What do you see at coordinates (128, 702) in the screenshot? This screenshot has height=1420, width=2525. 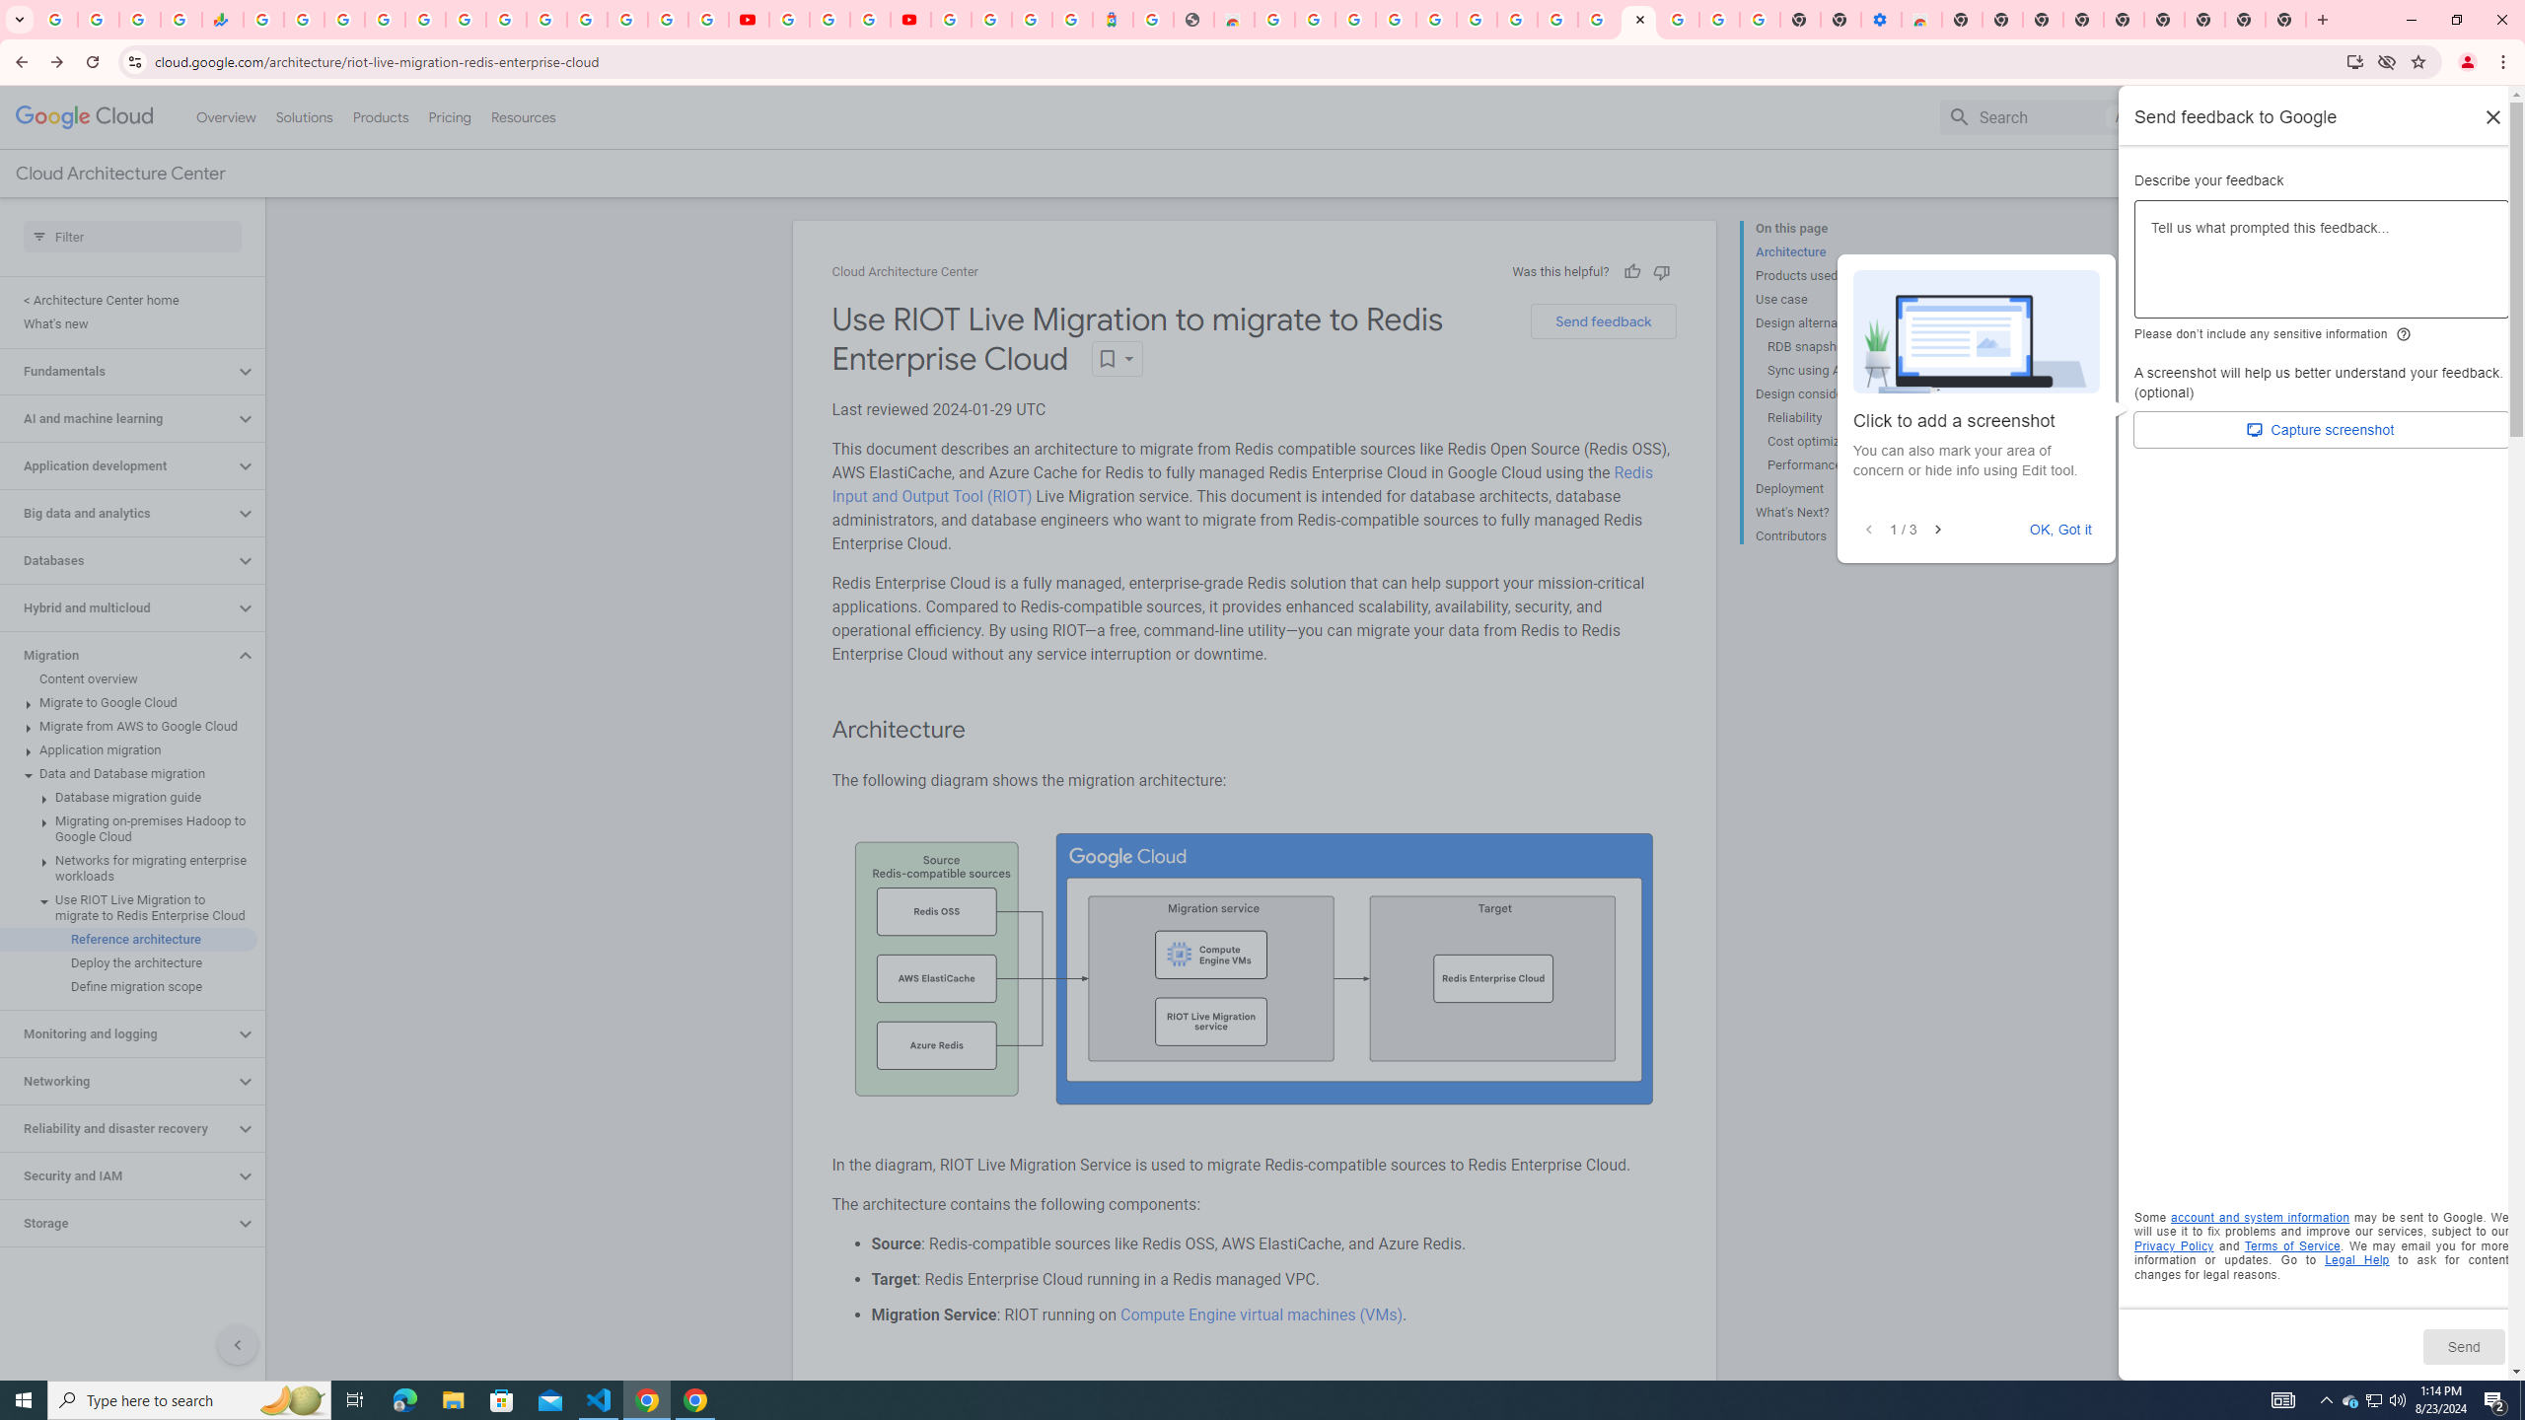 I see `Migrate to Google Cloud` at bounding box center [128, 702].